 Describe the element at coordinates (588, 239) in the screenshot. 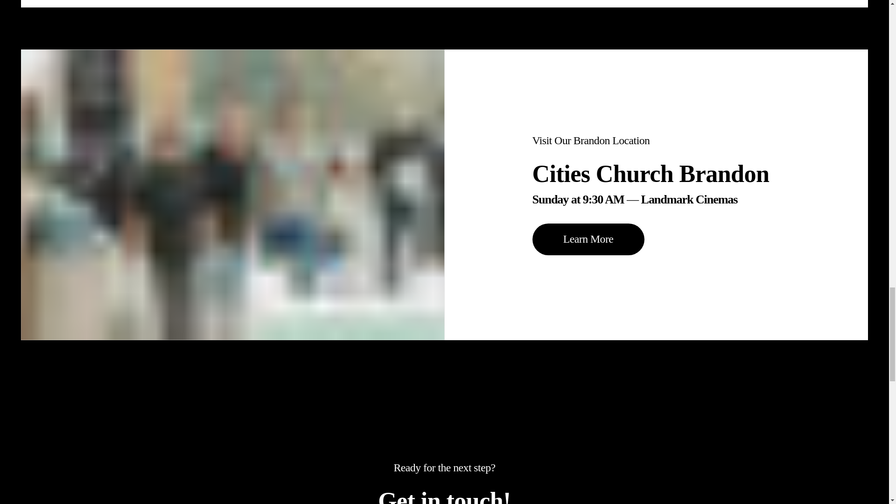

I see `Learn More` at that location.